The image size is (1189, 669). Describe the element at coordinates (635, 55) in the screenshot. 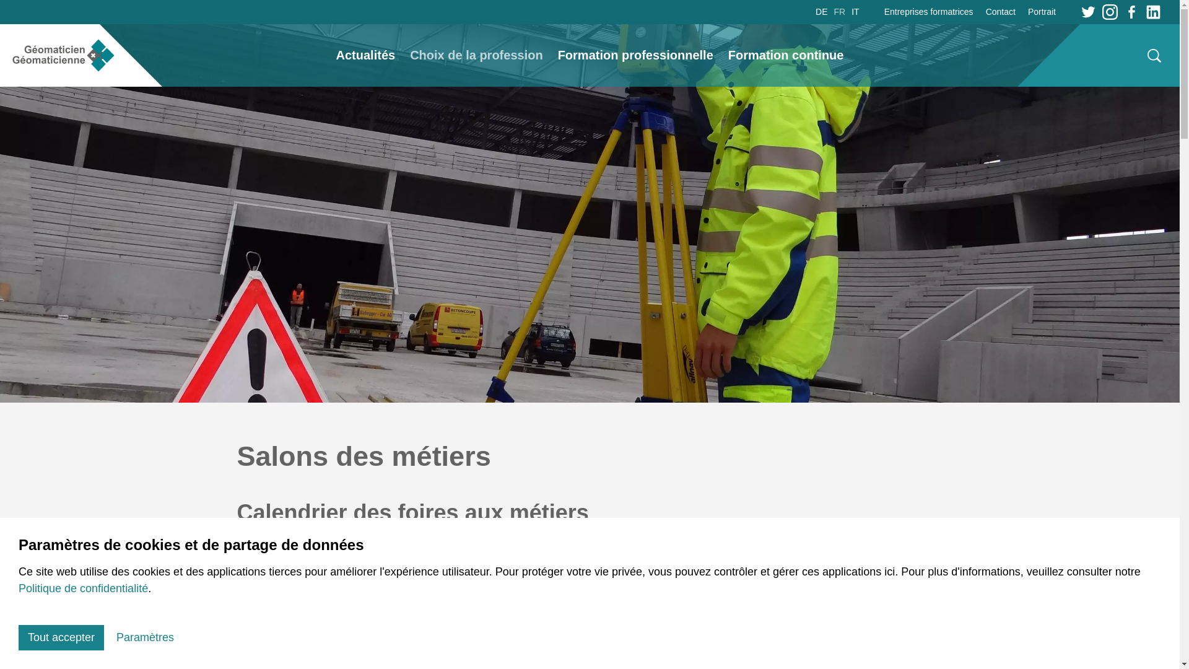

I see `Formation professionnelle` at that location.